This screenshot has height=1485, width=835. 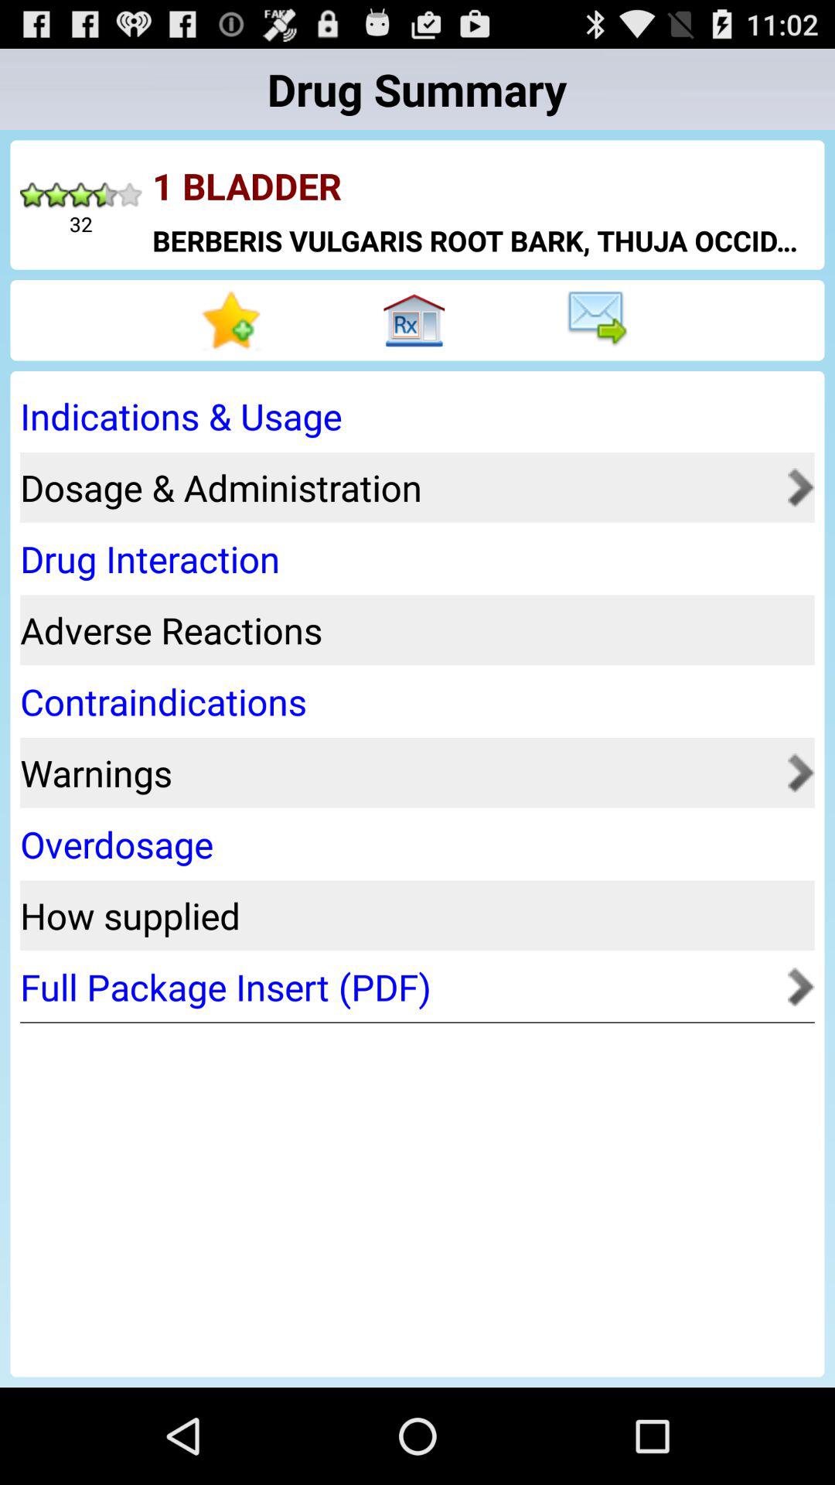 I want to click on send message, so click(x=600, y=320).